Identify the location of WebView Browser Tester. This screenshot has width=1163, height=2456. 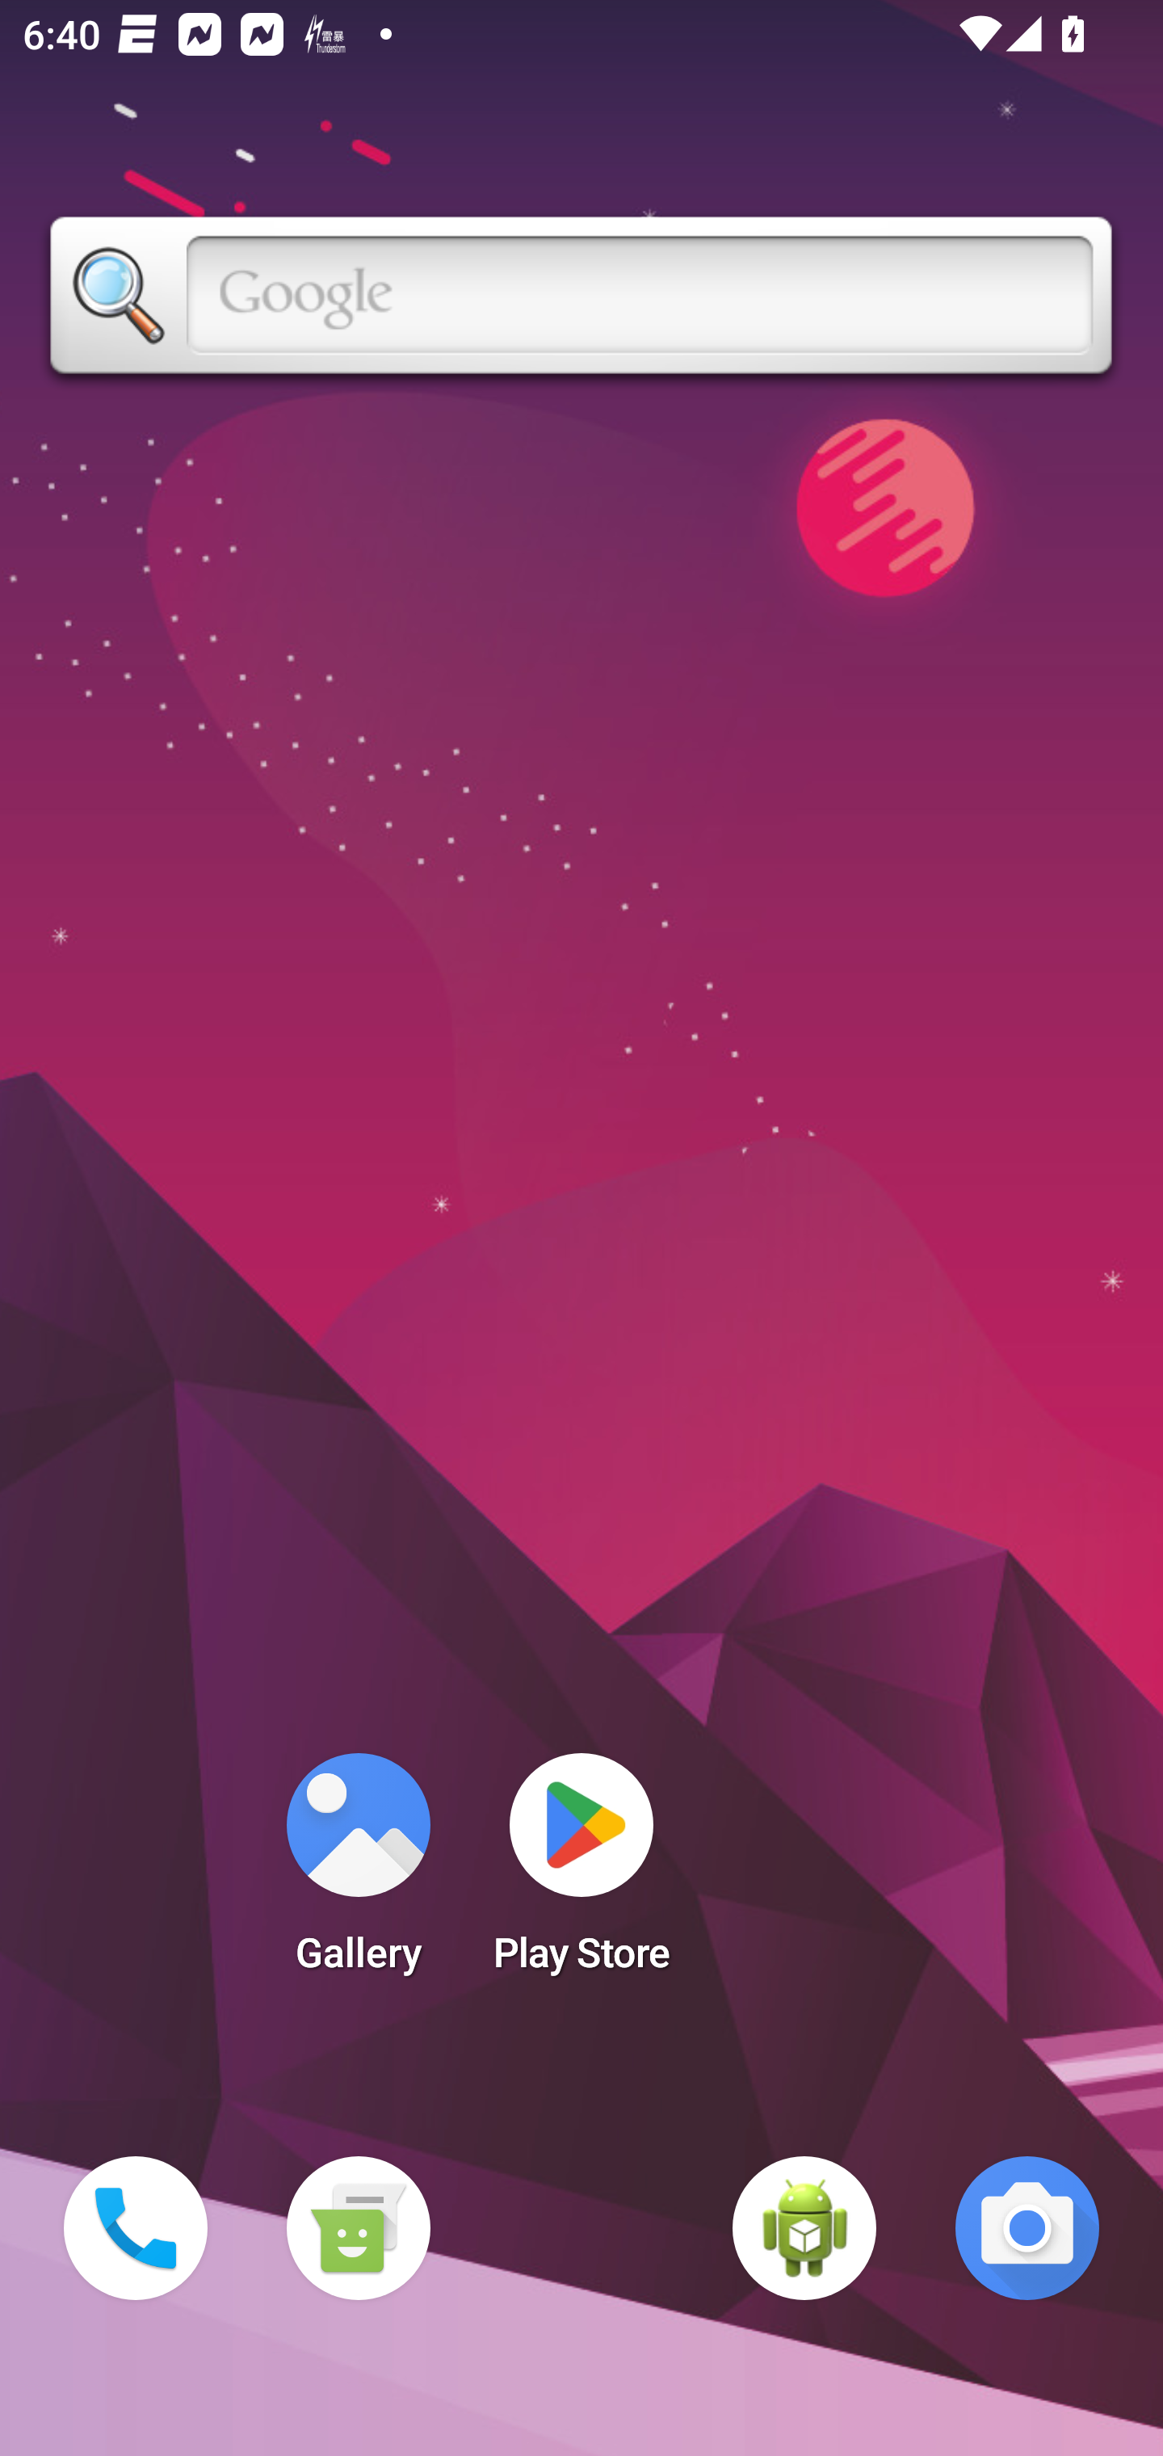
(804, 2228).